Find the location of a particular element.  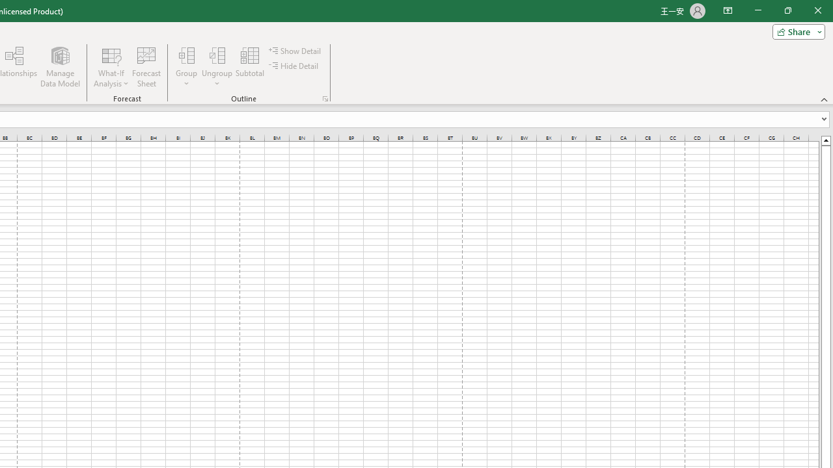

Restore Down is located at coordinates (787, 10).